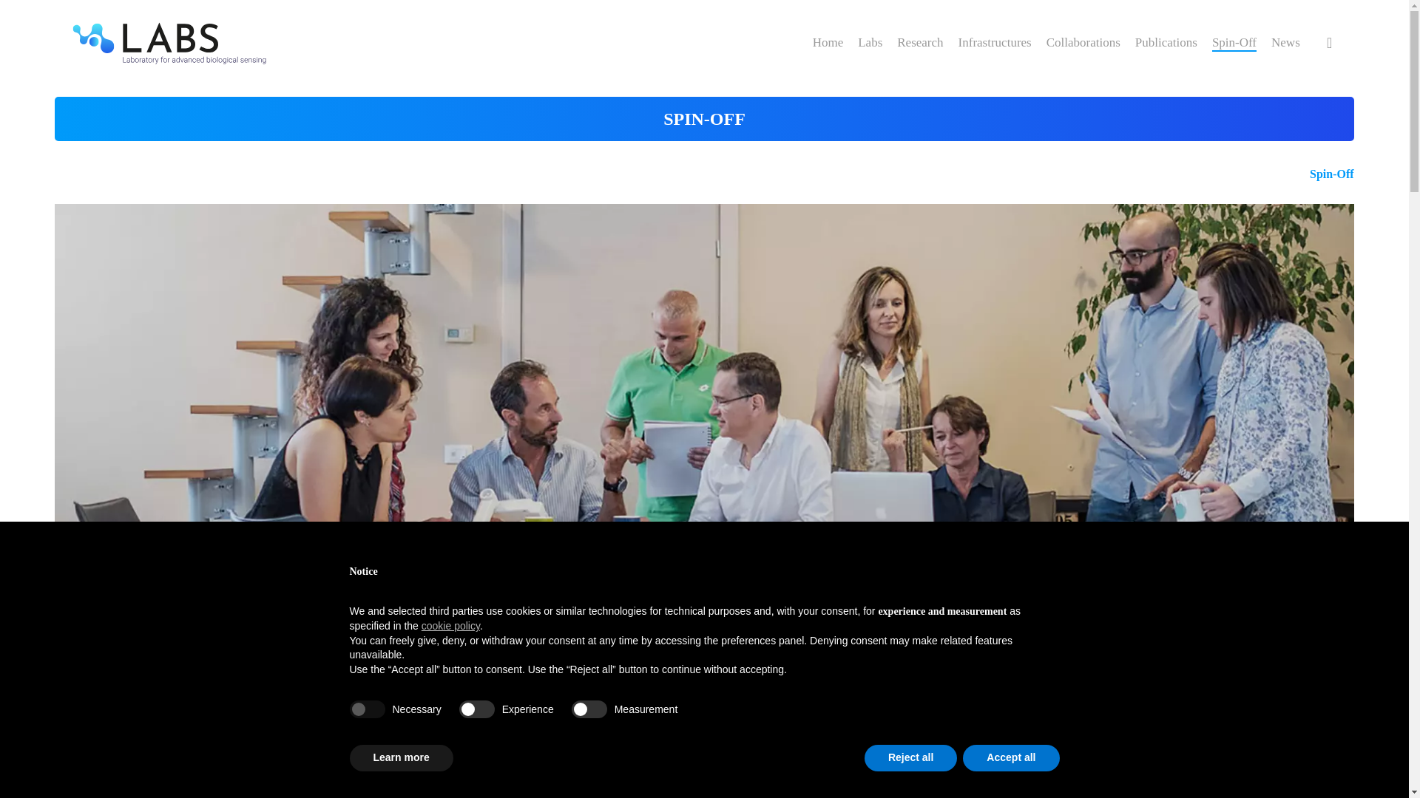 This screenshot has height=798, width=1420. Describe the element at coordinates (1285, 43) in the screenshot. I see `News` at that location.